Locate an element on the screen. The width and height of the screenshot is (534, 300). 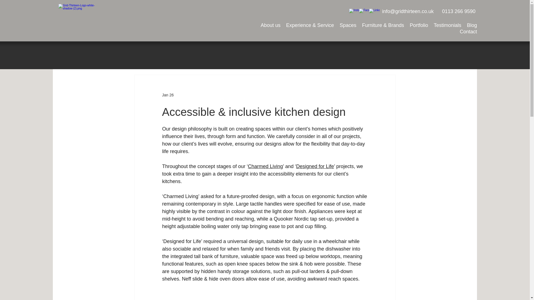
About us is located at coordinates (270, 26).